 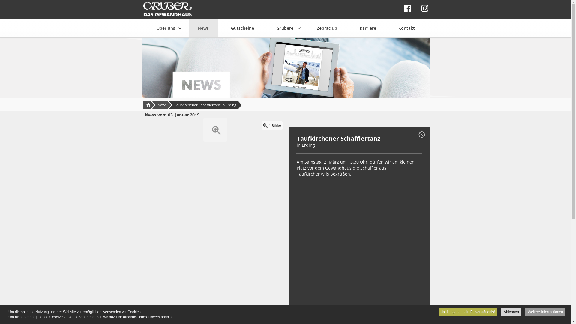 I want to click on Gruberei, so click(x=286, y=28).